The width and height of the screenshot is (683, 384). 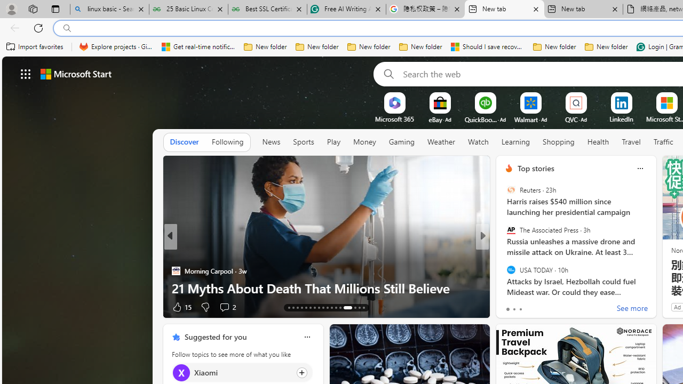 I want to click on Play, so click(x=333, y=142).